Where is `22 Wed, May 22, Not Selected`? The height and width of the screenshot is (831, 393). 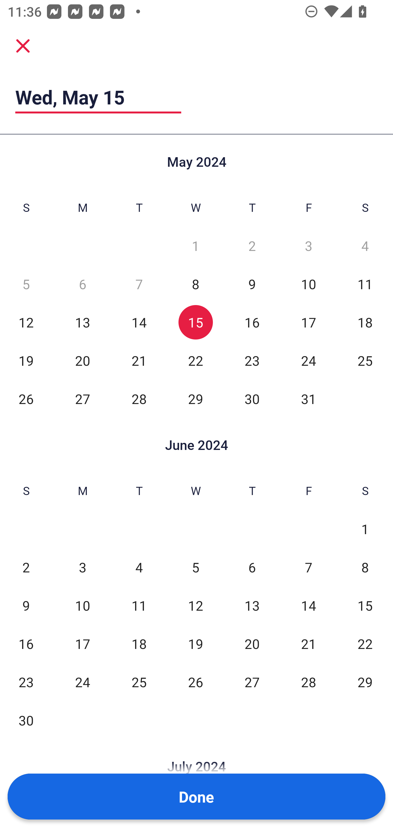
22 Wed, May 22, Not Selected is located at coordinates (195, 361).